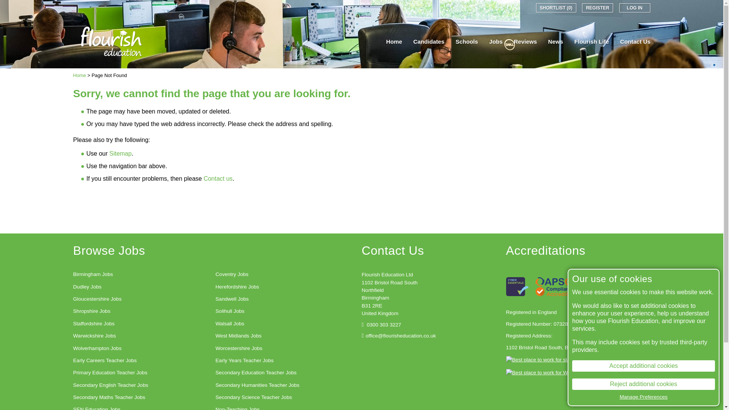  I want to click on Contact Us, so click(635, 42).